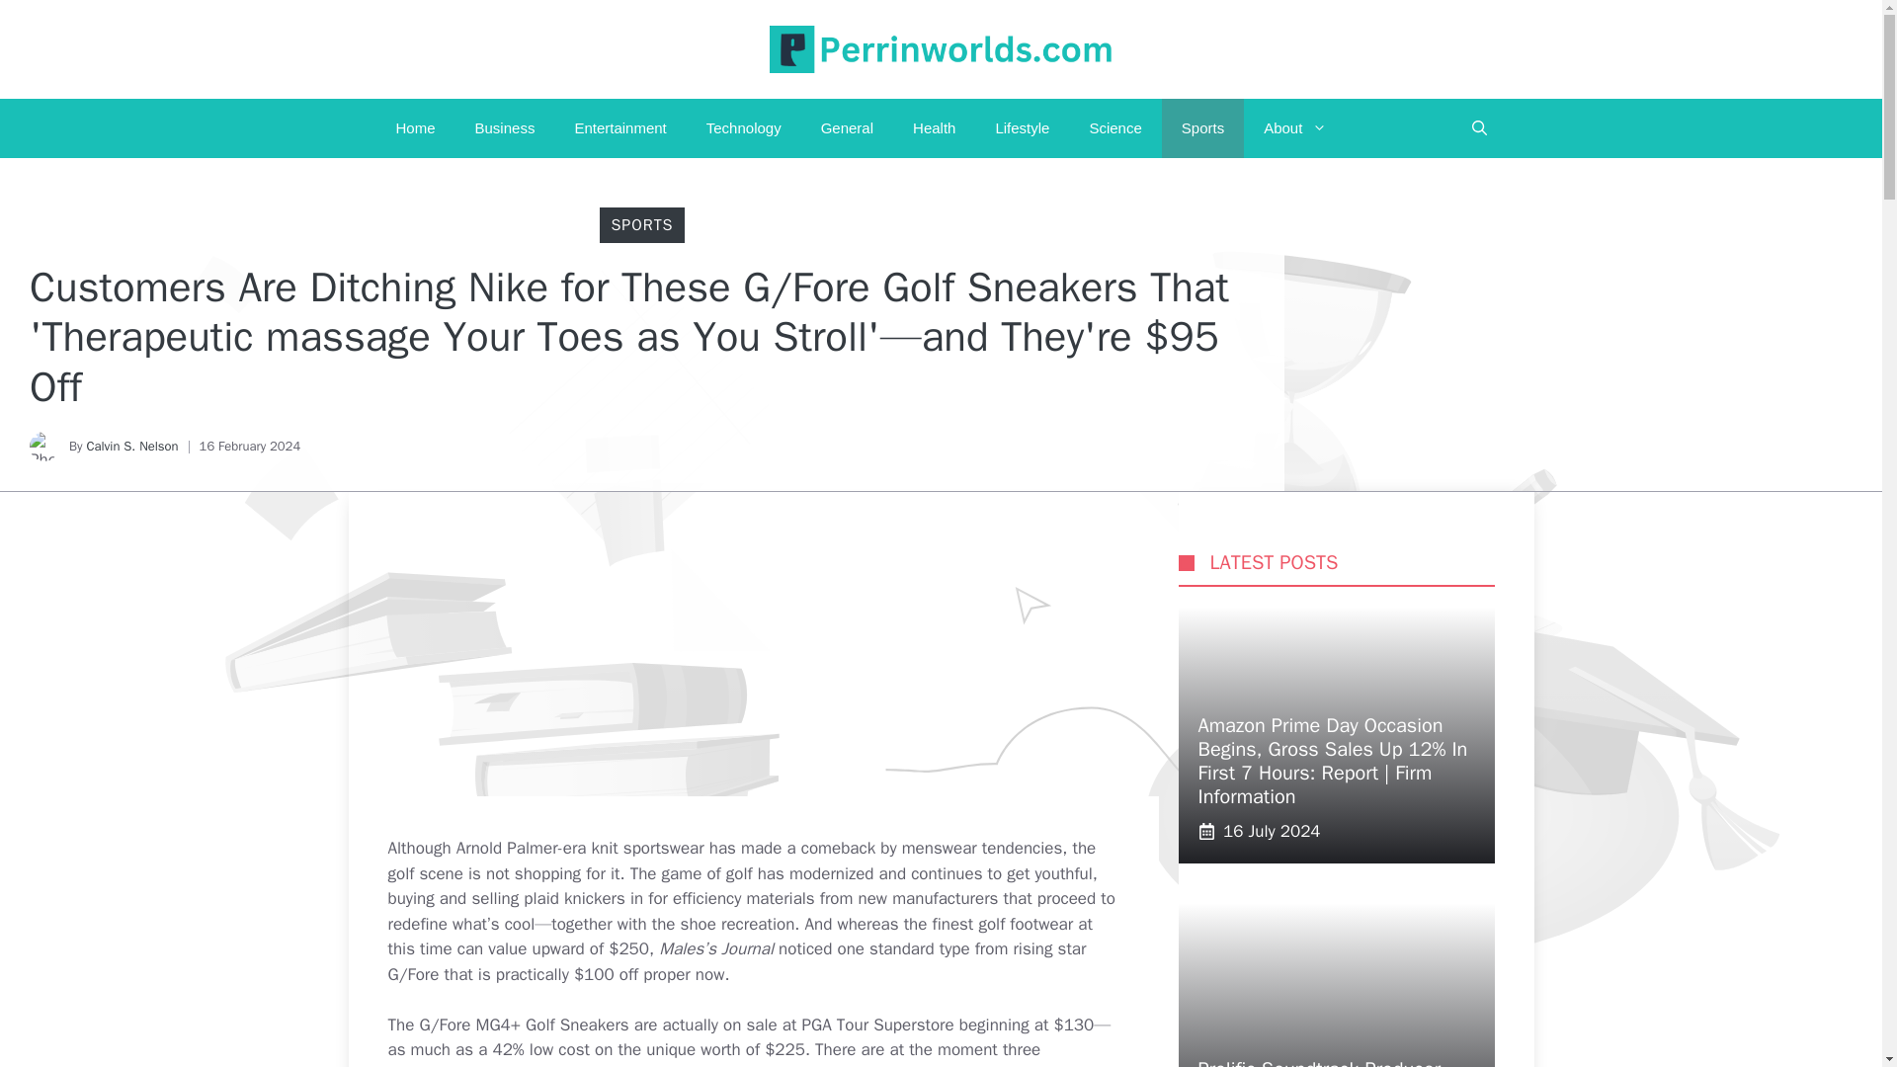 This screenshot has height=1067, width=1897. What do you see at coordinates (847, 128) in the screenshot?
I see `General` at bounding box center [847, 128].